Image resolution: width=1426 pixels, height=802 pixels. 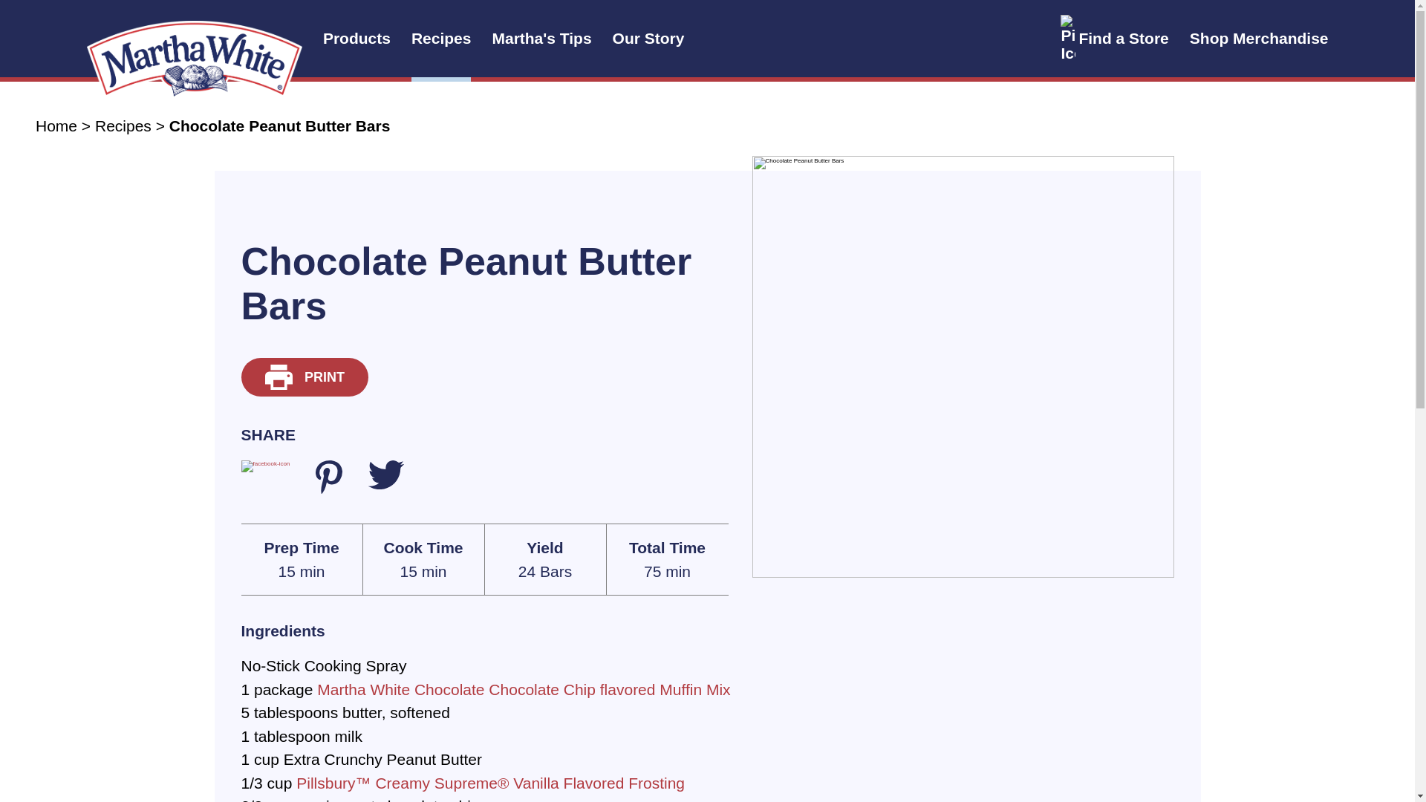 What do you see at coordinates (356, 38) in the screenshot?
I see `Products` at bounding box center [356, 38].